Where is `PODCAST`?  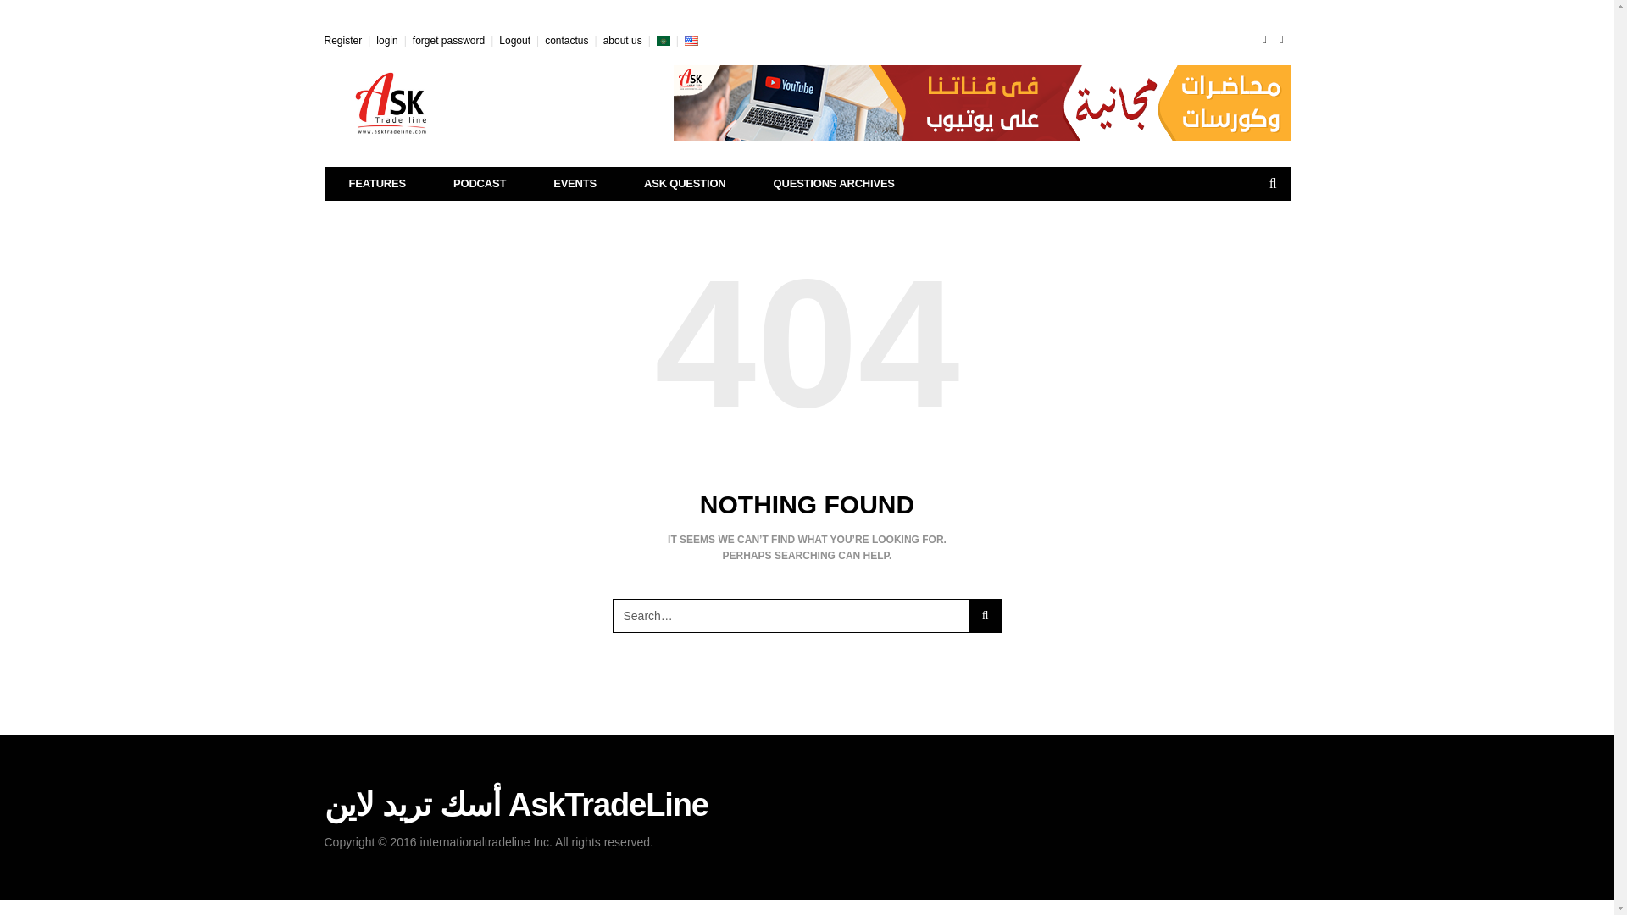
PODCAST is located at coordinates (480, 183).